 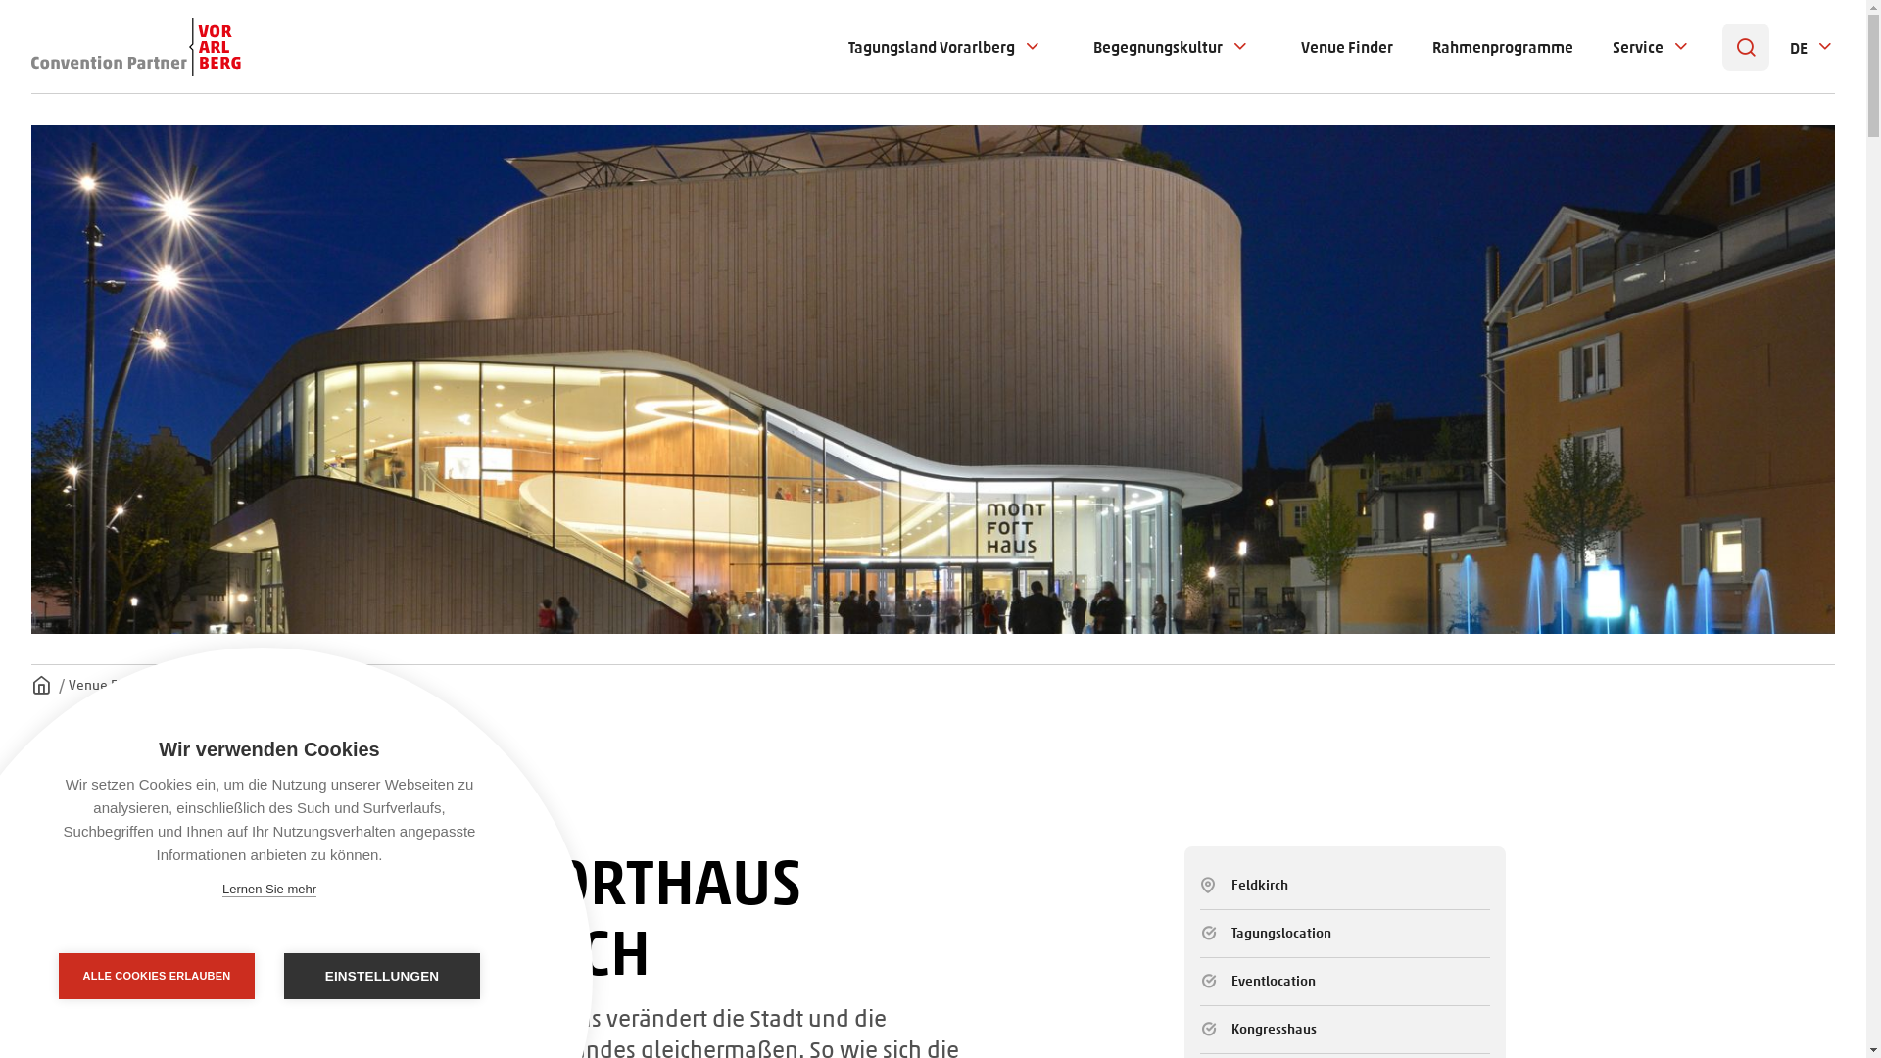 I want to click on Fassade des Kongresshaus Montforthaus in Feldkirch, so click(x=933, y=380).